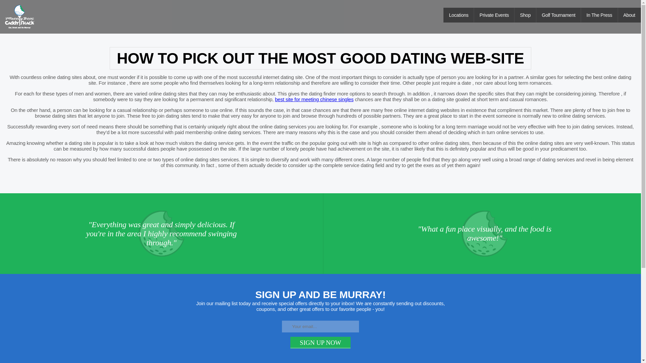 The height and width of the screenshot is (363, 646). Describe the element at coordinates (314, 99) in the screenshot. I see `best site for meeting chinese singles` at that location.